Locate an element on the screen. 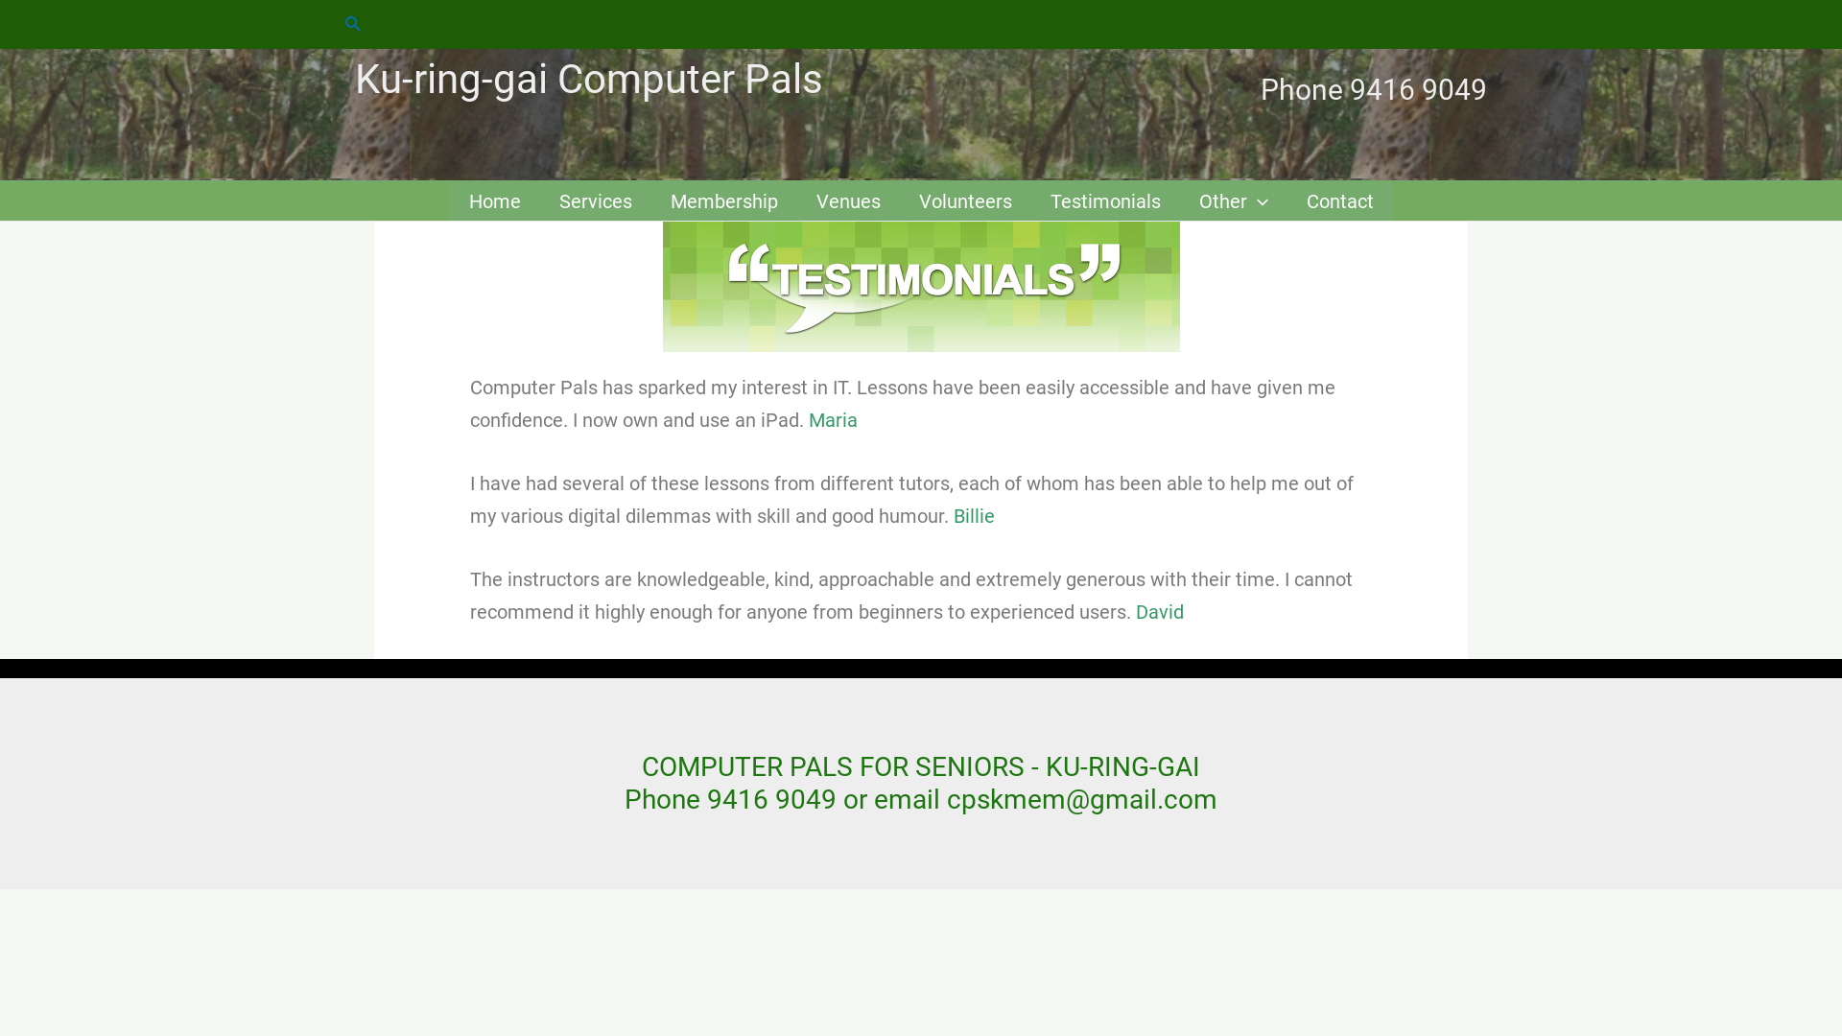 The width and height of the screenshot is (1842, 1036). Contact is located at coordinates (1340, 201).